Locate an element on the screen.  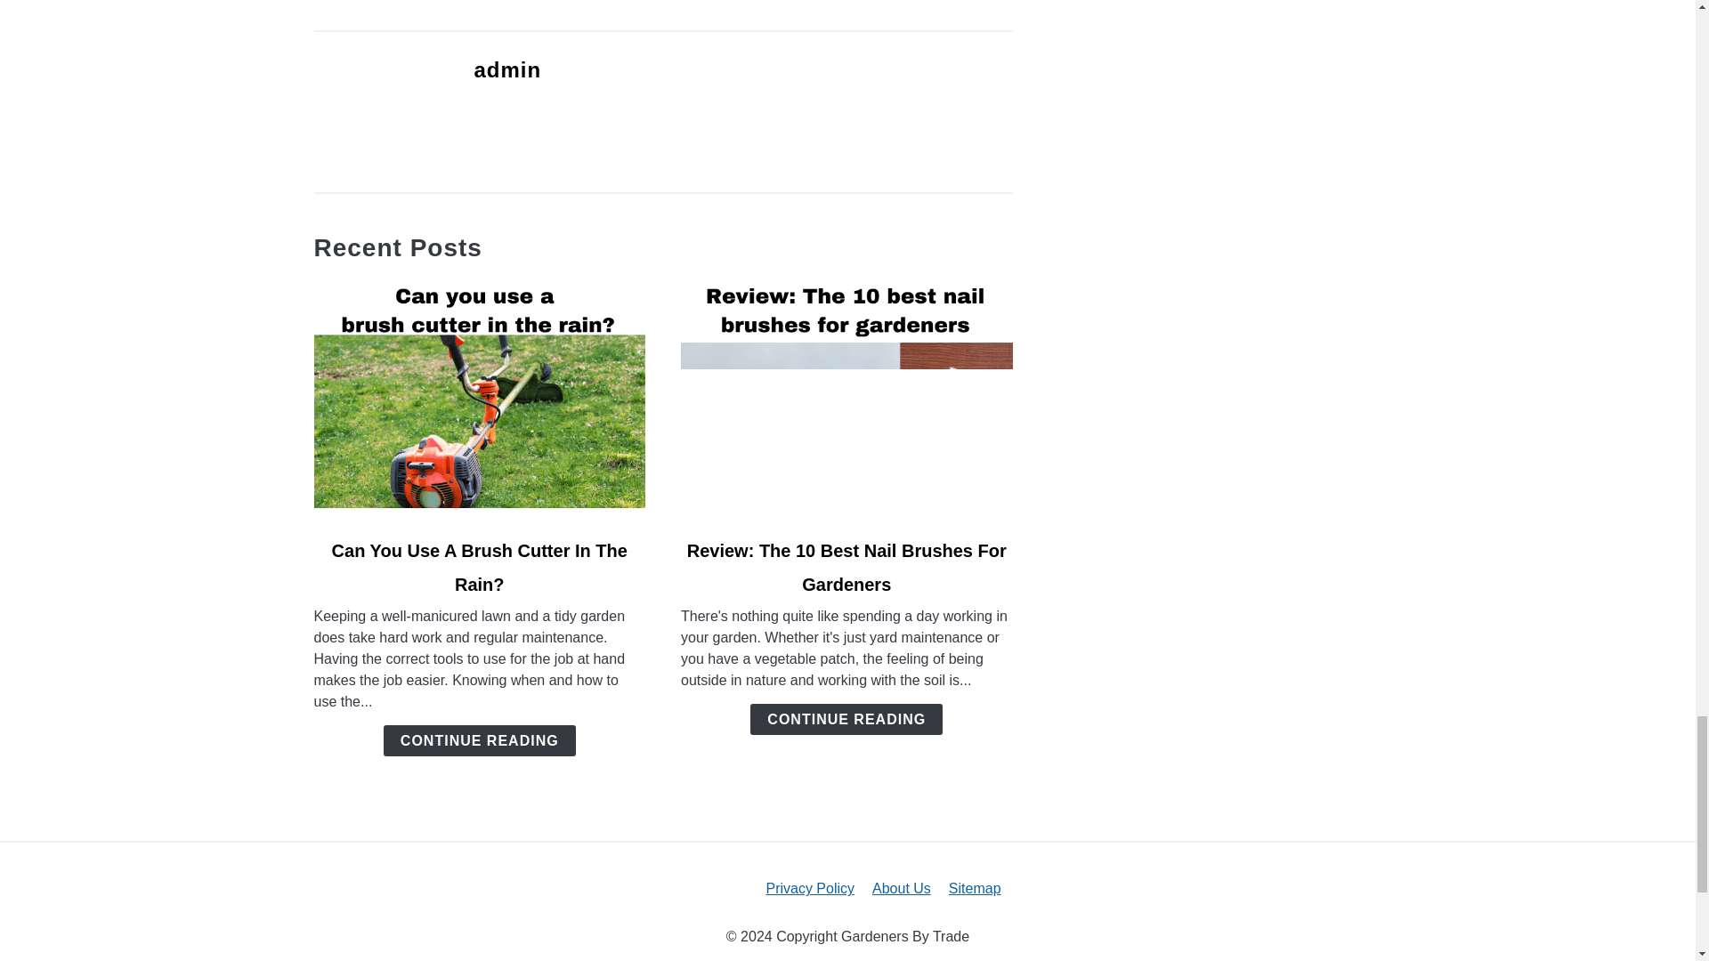
Privacy Policy is located at coordinates (810, 888).